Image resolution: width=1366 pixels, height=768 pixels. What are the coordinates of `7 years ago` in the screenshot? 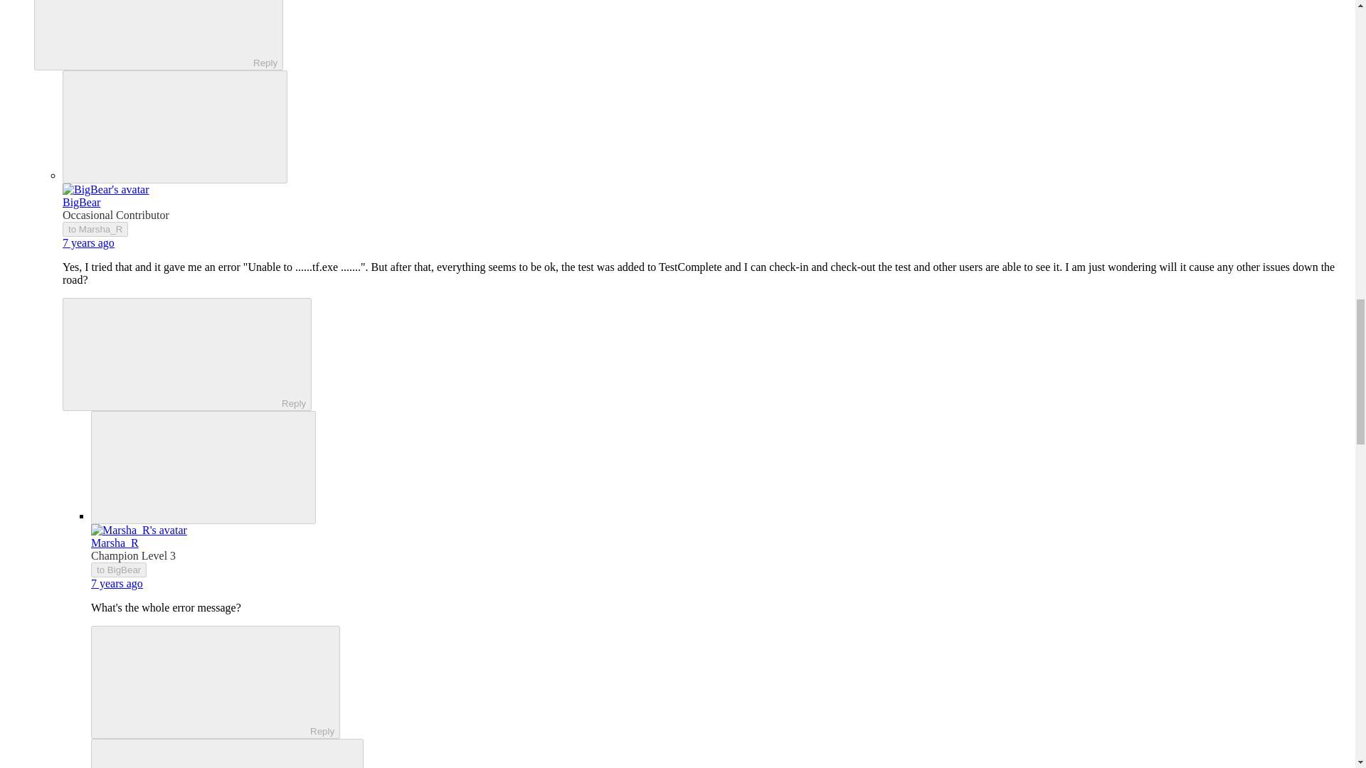 It's located at (117, 583).